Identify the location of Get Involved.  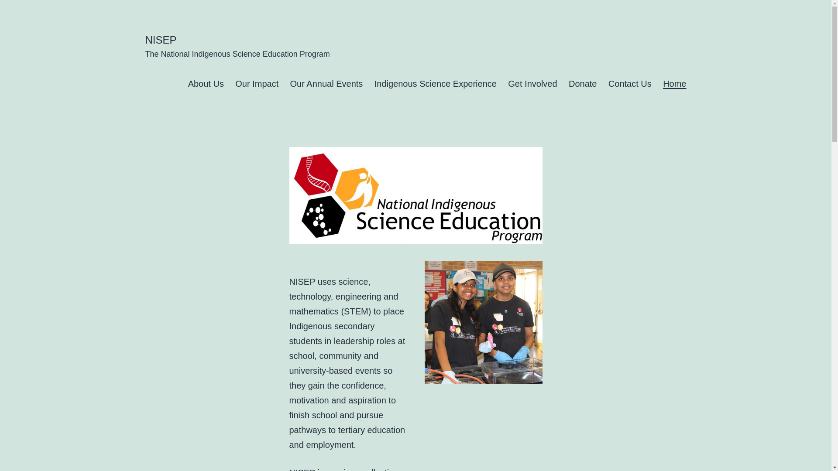
(532, 84).